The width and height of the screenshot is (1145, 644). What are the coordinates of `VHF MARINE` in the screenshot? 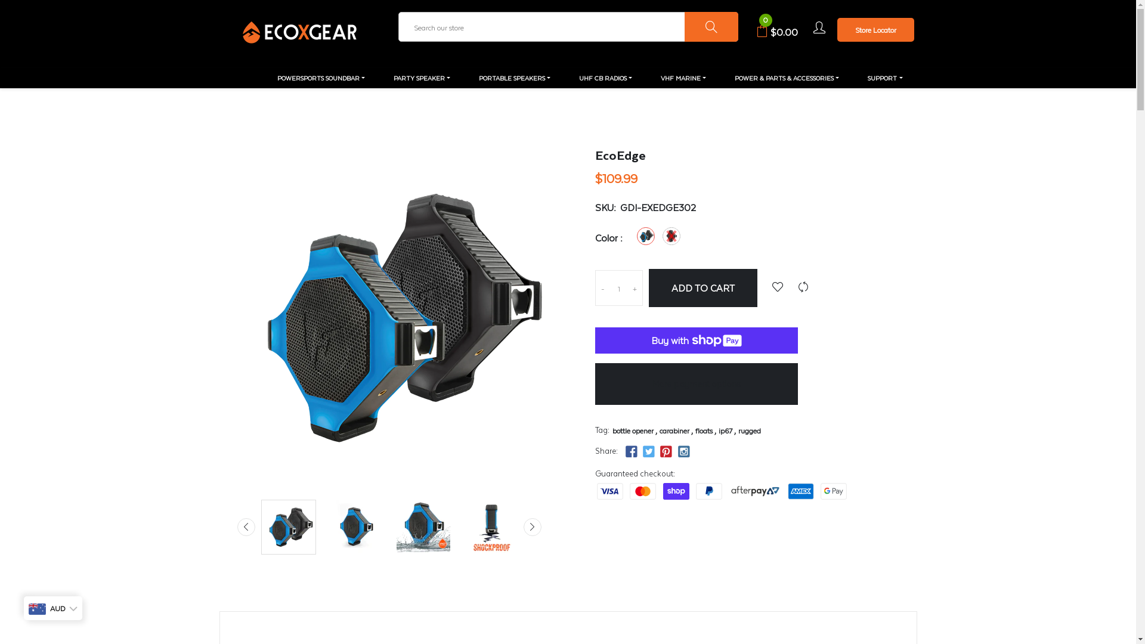 It's located at (683, 78).